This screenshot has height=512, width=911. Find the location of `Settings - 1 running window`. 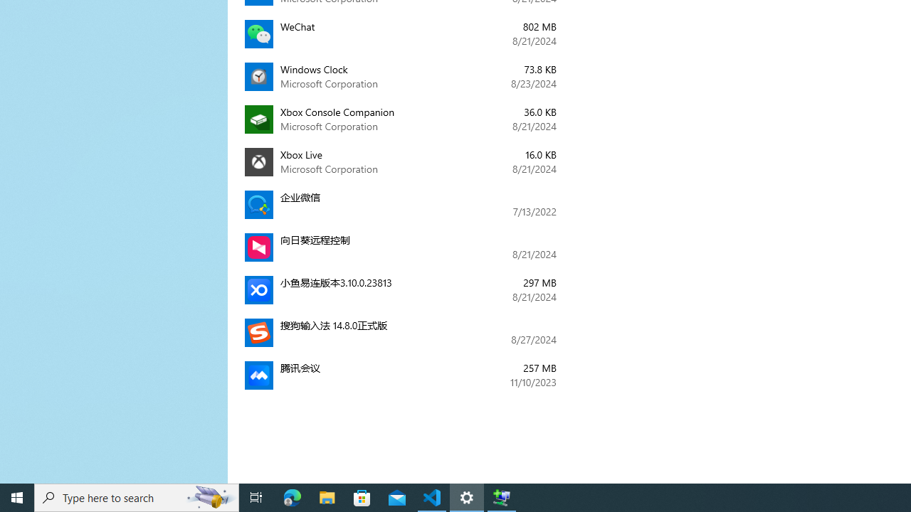

Settings - 1 running window is located at coordinates (467, 498).